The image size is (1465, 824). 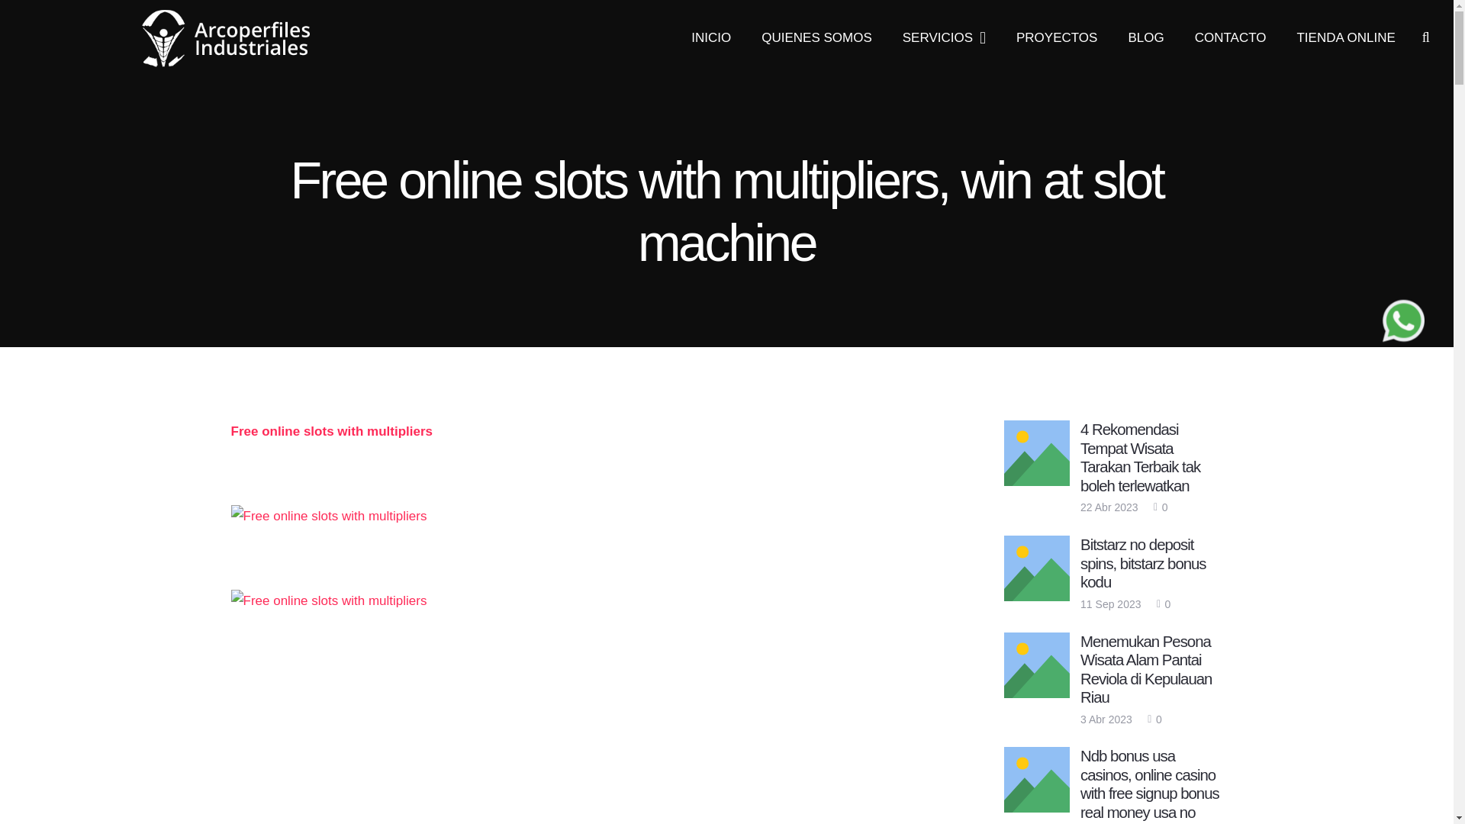 I want to click on Bitstarz no deposit spins, bitstarz bonus kodu, so click(x=1143, y=563).